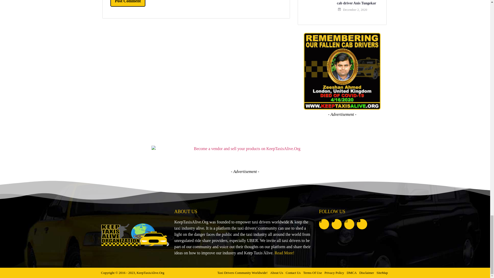 This screenshot has height=278, width=494. What do you see at coordinates (128, 3) in the screenshot?
I see `Post Comment` at bounding box center [128, 3].